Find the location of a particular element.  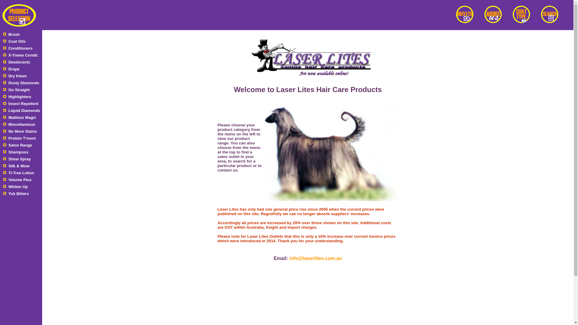

  Liquid Diamonds is located at coordinates (22, 111).